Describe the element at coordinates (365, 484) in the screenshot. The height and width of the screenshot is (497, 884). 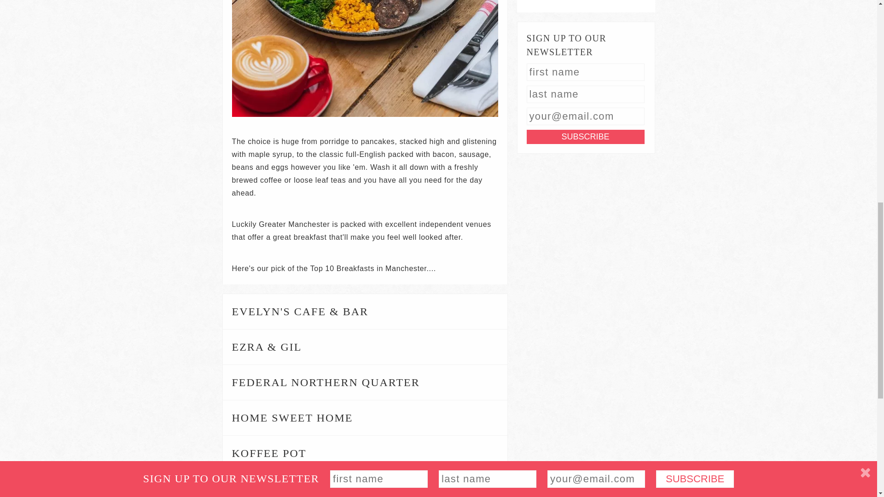
I see `LETS FRESS DELI` at that location.